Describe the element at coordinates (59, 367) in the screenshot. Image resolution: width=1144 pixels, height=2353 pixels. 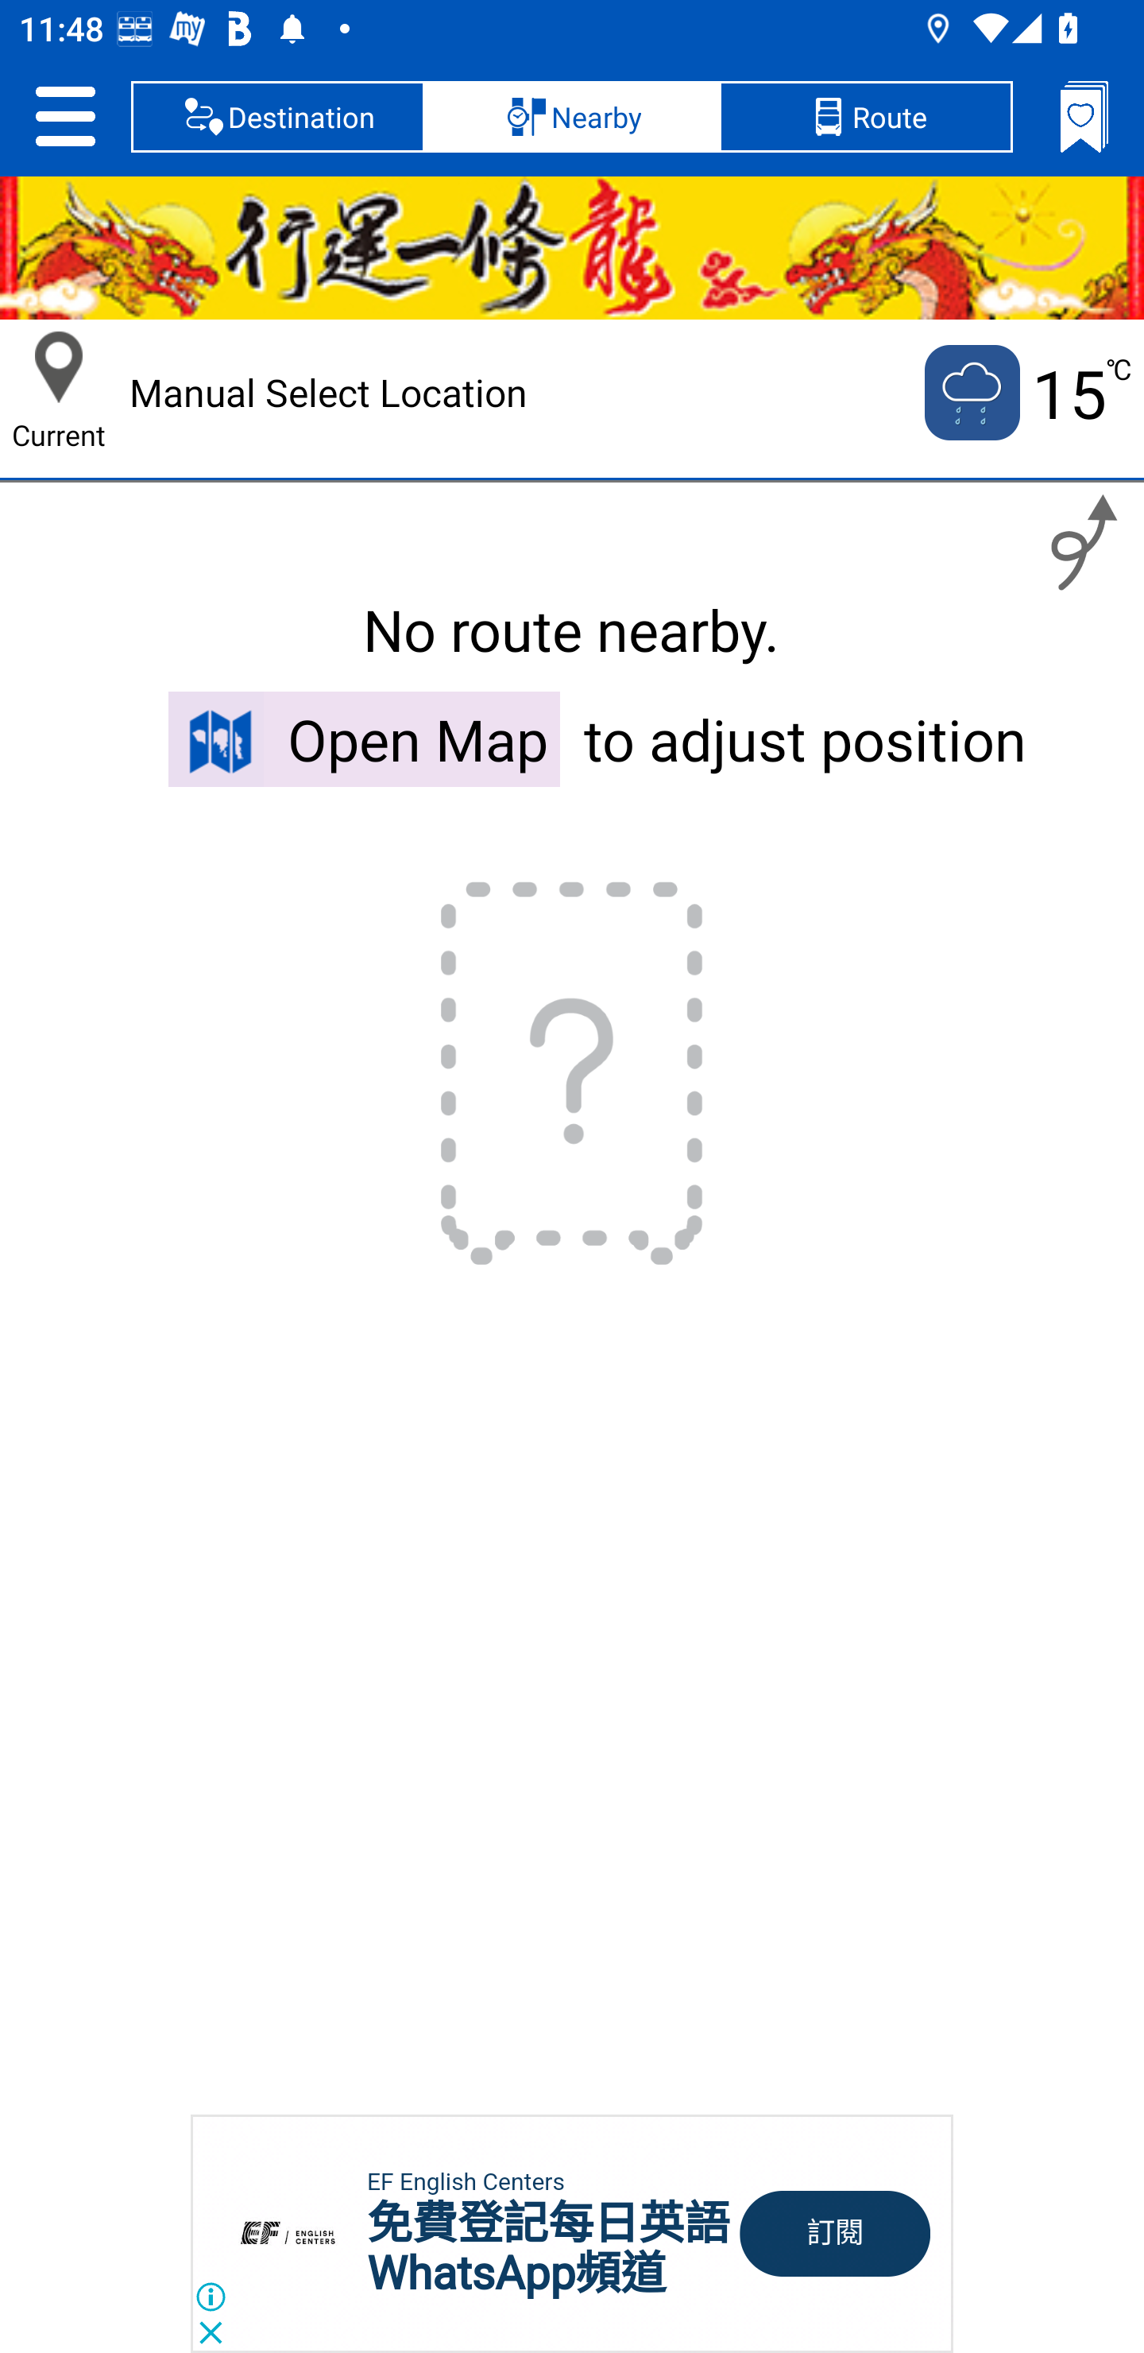
I see `Current Location` at that location.